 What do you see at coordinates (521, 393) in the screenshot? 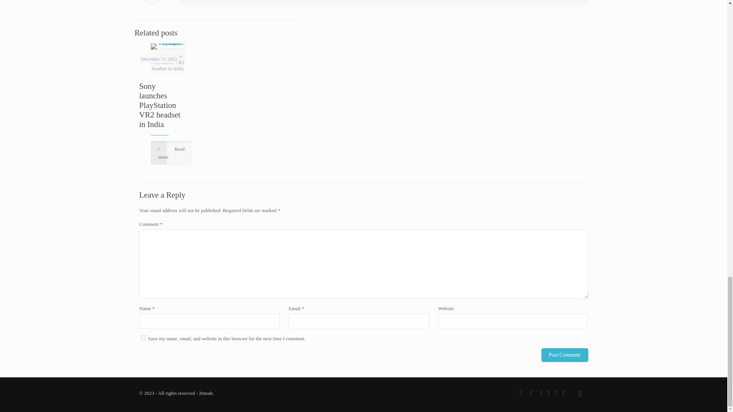
I see `Instagram` at bounding box center [521, 393].